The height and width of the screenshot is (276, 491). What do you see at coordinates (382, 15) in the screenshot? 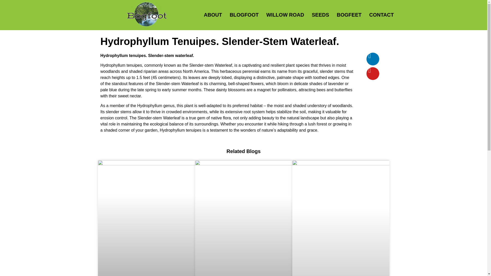
I see `CONTACT` at bounding box center [382, 15].